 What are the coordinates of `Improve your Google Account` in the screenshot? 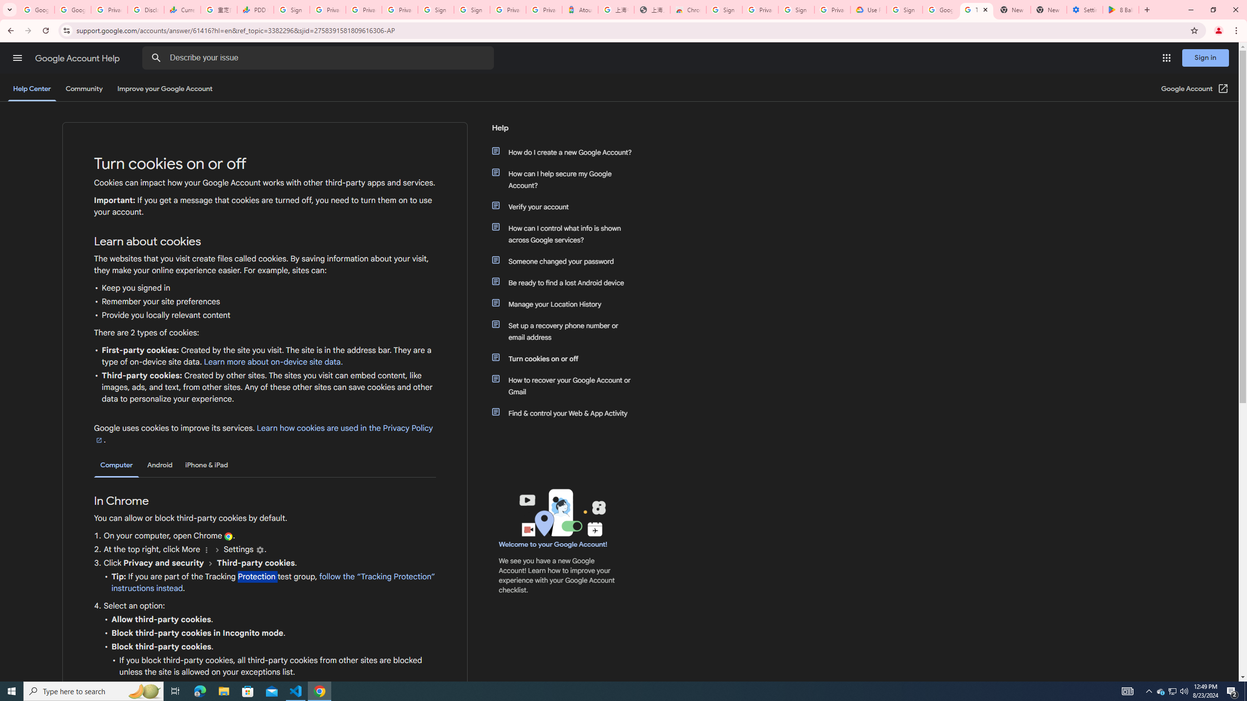 It's located at (165, 89).